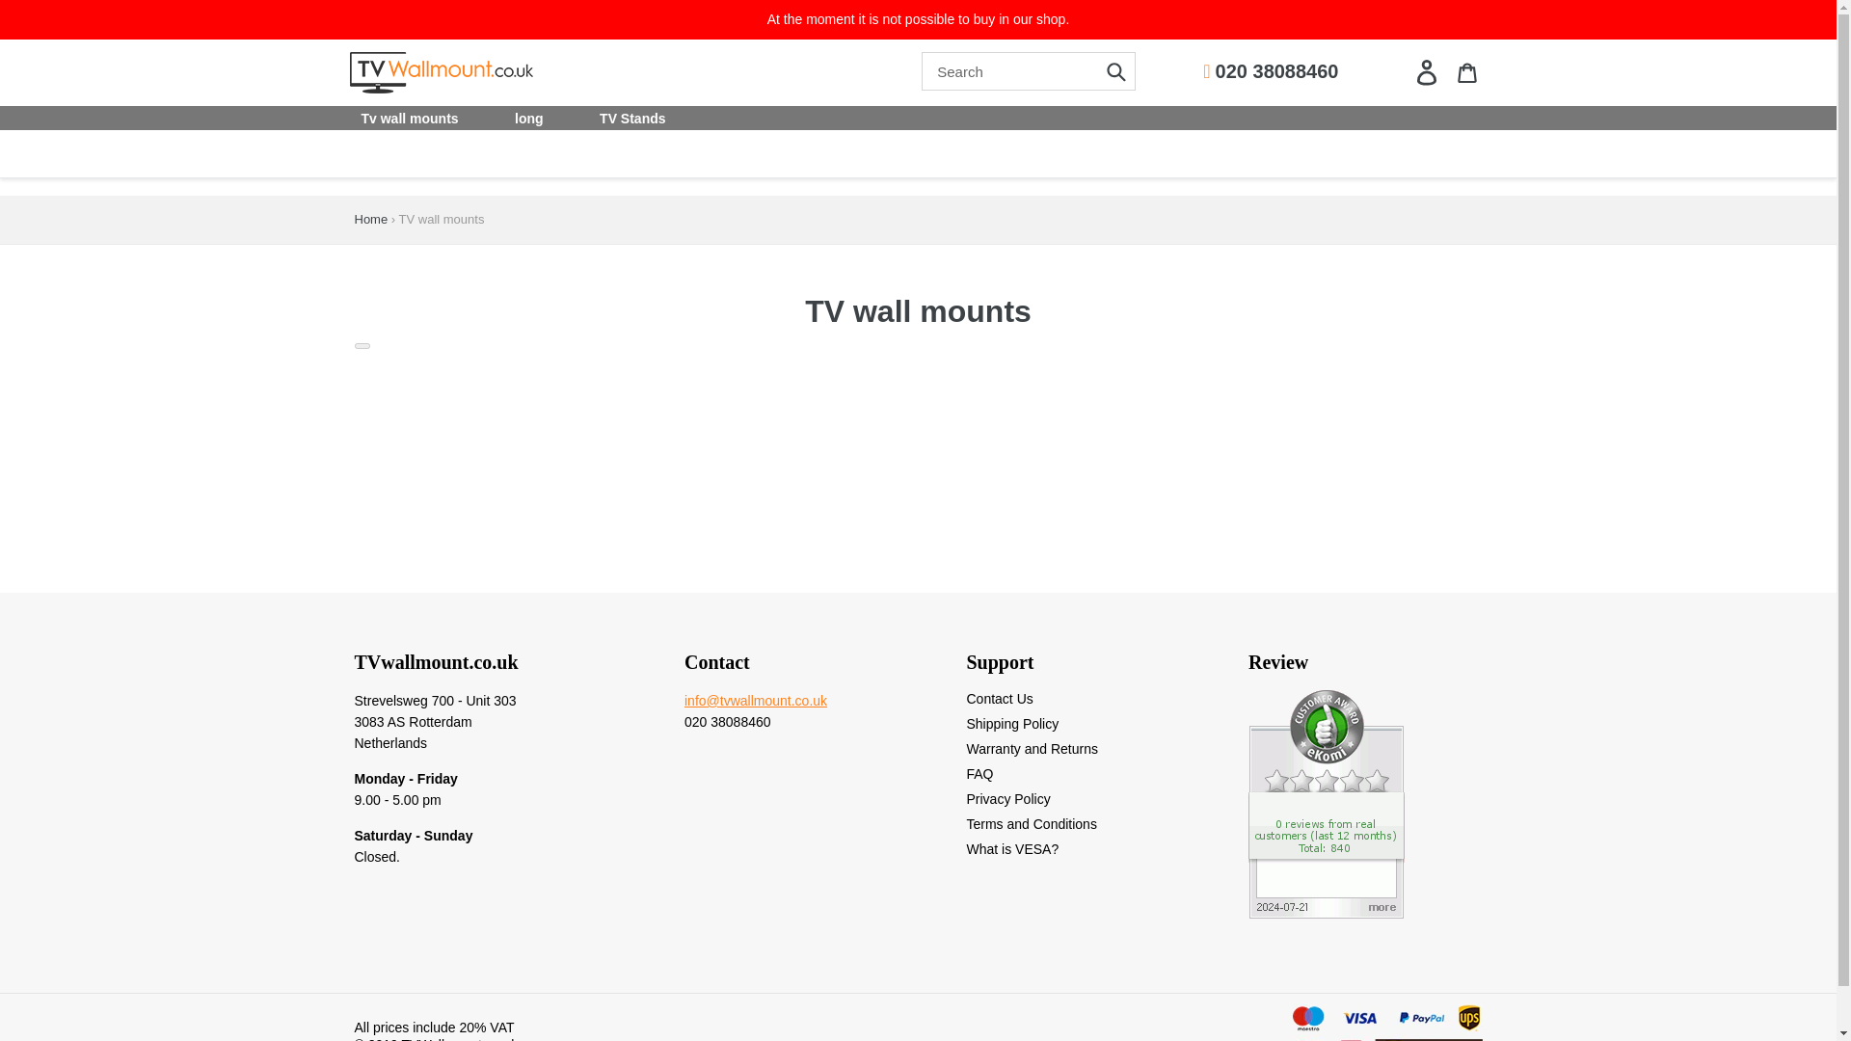 This screenshot has width=1851, height=1041. I want to click on TV Stands, so click(632, 119).